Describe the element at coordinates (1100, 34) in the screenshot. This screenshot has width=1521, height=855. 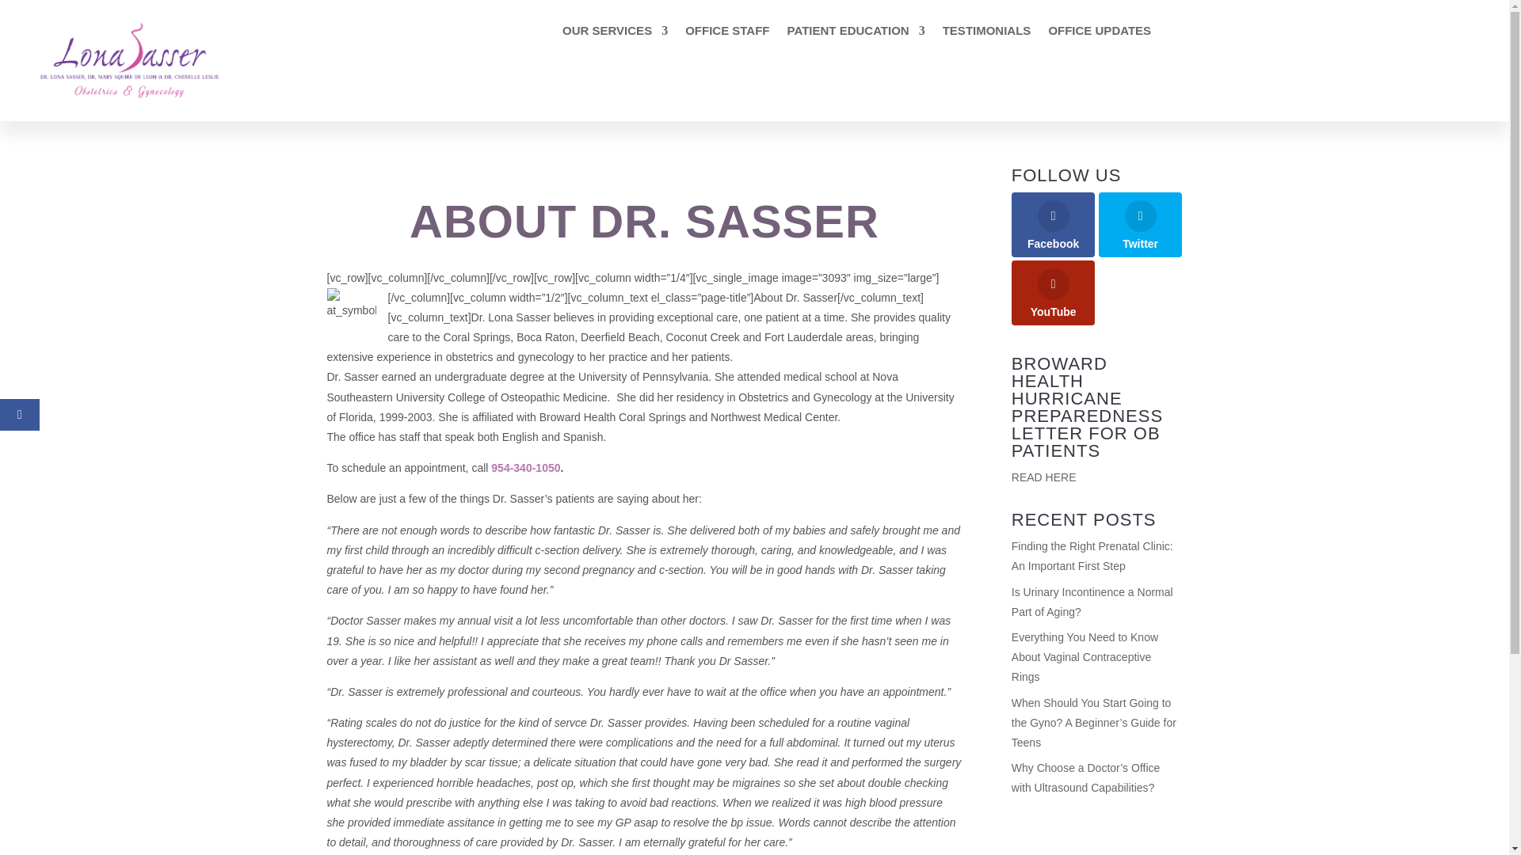
I see `OFFICE UPDATES` at that location.